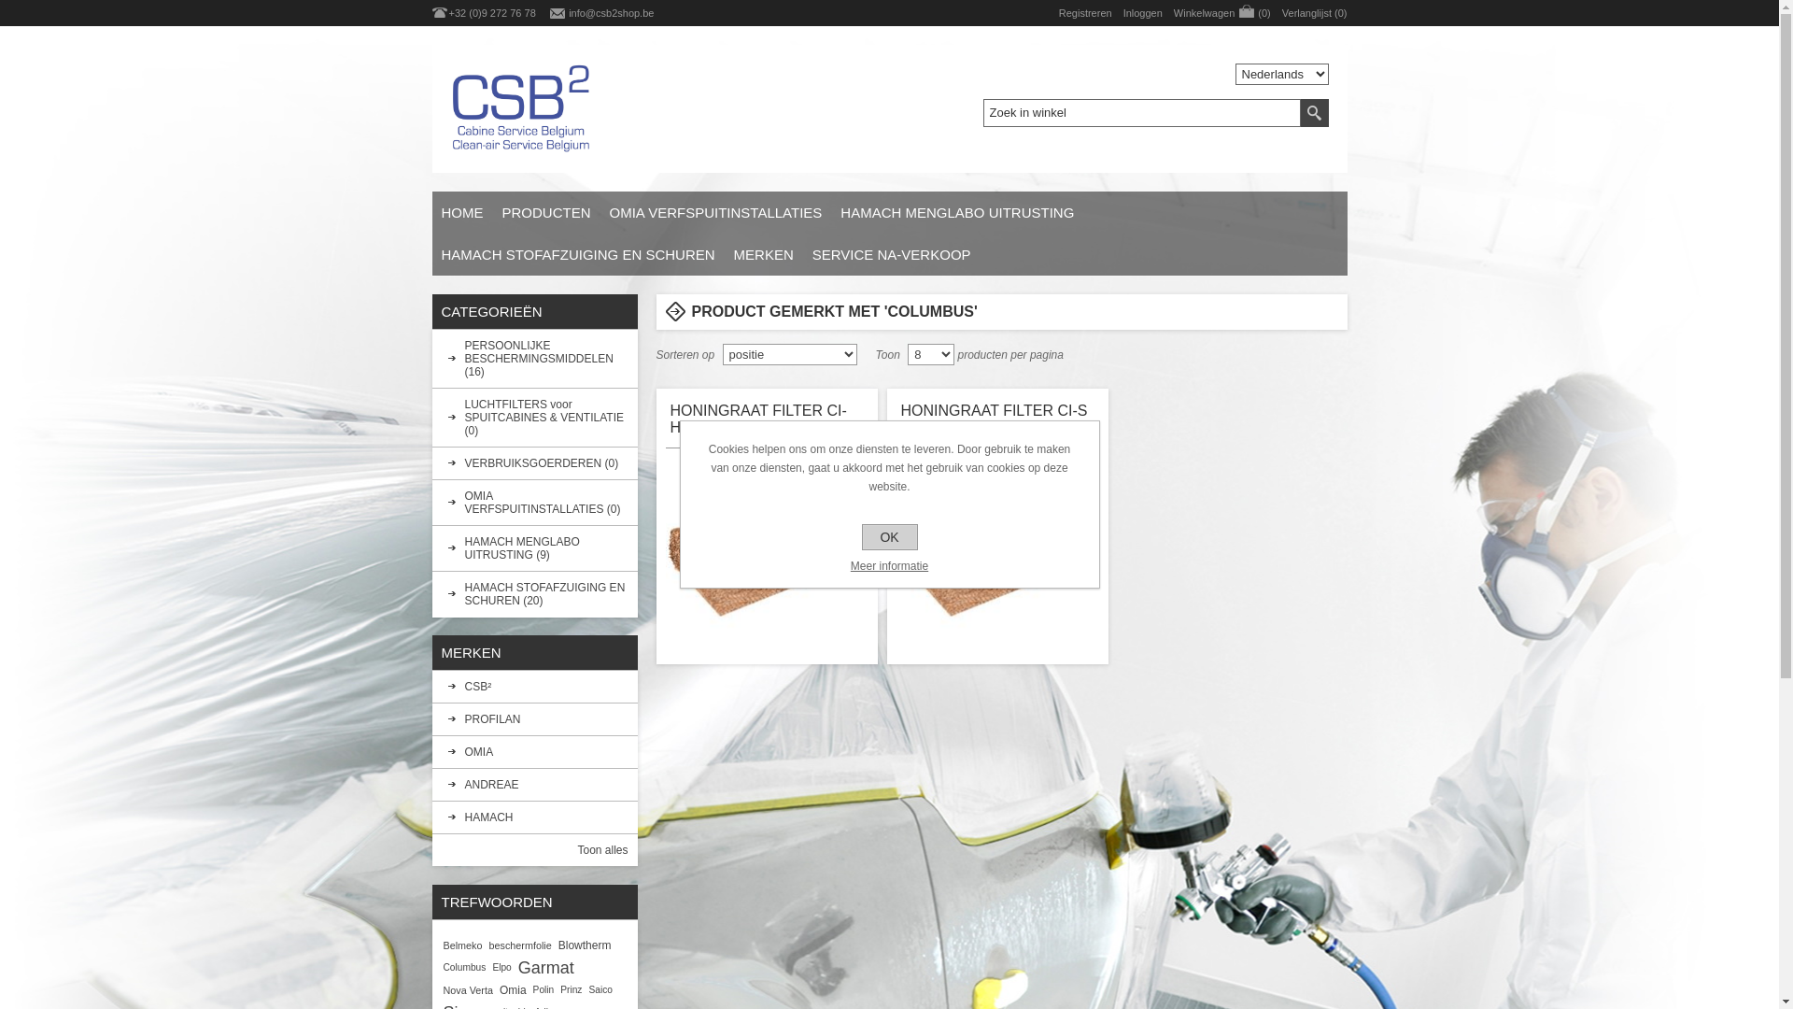  Describe the element at coordinates (534, 359) in the screenshot. I see `PERSOONLIJKE BESCHERMINGSMIDDELEN (16)` at that location.